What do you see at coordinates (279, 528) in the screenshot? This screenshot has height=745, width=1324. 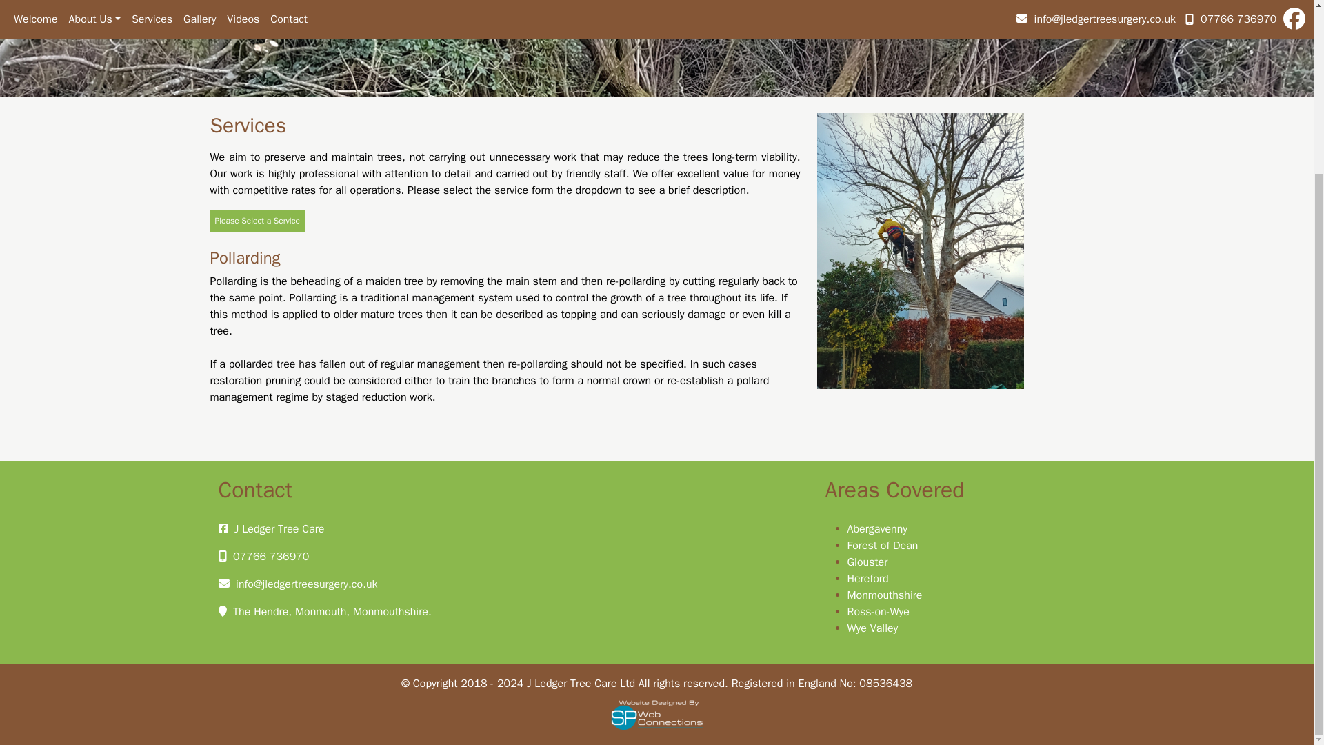 I see `J Ledger Tree Care` at bounding box center [279, 528].